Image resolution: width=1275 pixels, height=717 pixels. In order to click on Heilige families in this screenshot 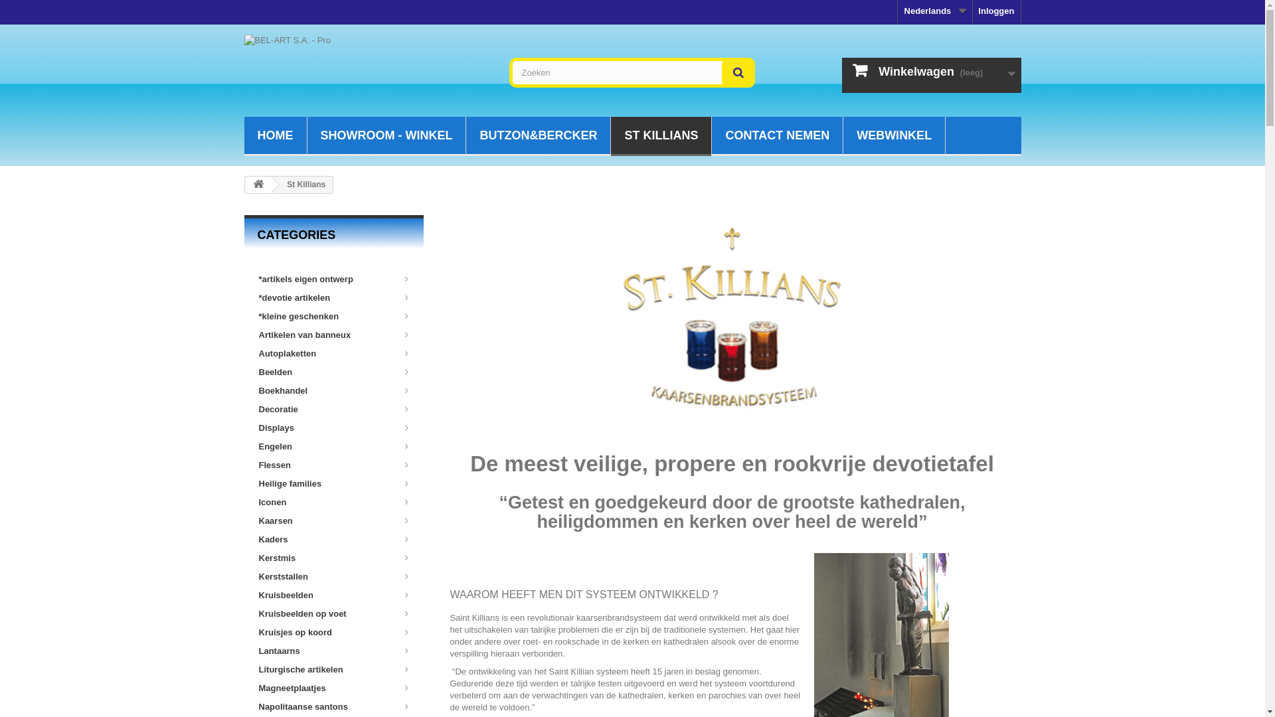, I will do `click(331, 483)`.